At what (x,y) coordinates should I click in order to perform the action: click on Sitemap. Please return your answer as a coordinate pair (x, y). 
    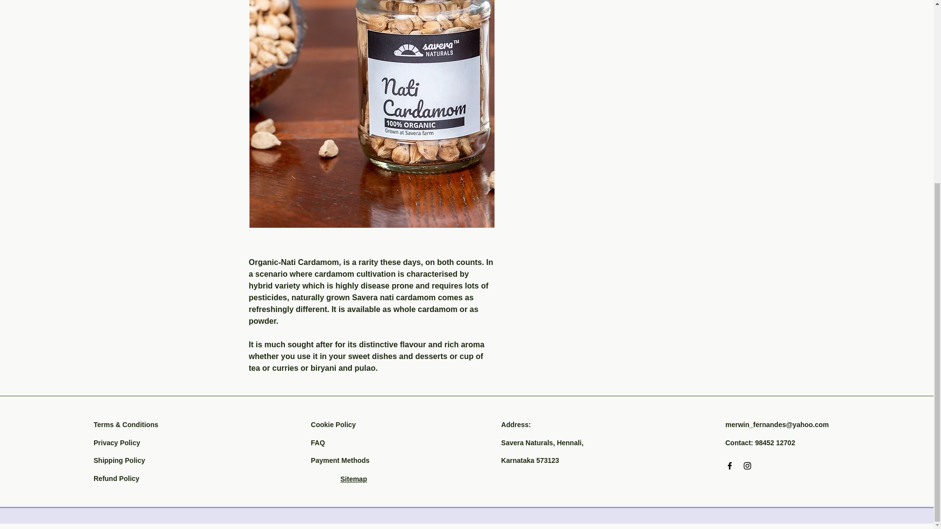
    Looking at the image, I should click on (353, 479).